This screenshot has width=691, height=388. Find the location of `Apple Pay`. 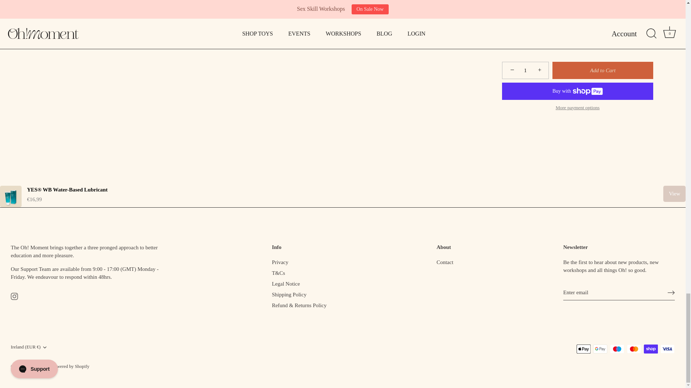

Apple Pay is located at coordinates (583, 349).